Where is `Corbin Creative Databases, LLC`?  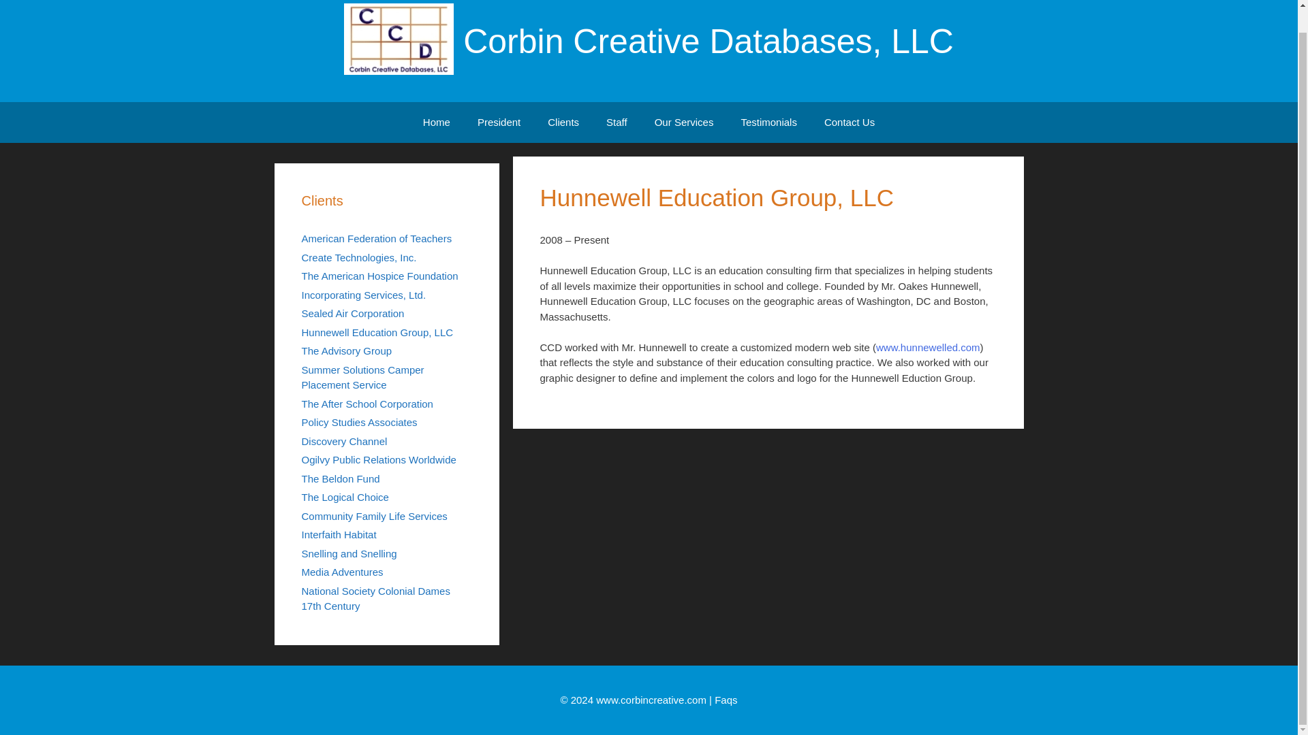 Corbin Creative Databases, LLC is located at coordinates (708, 41).